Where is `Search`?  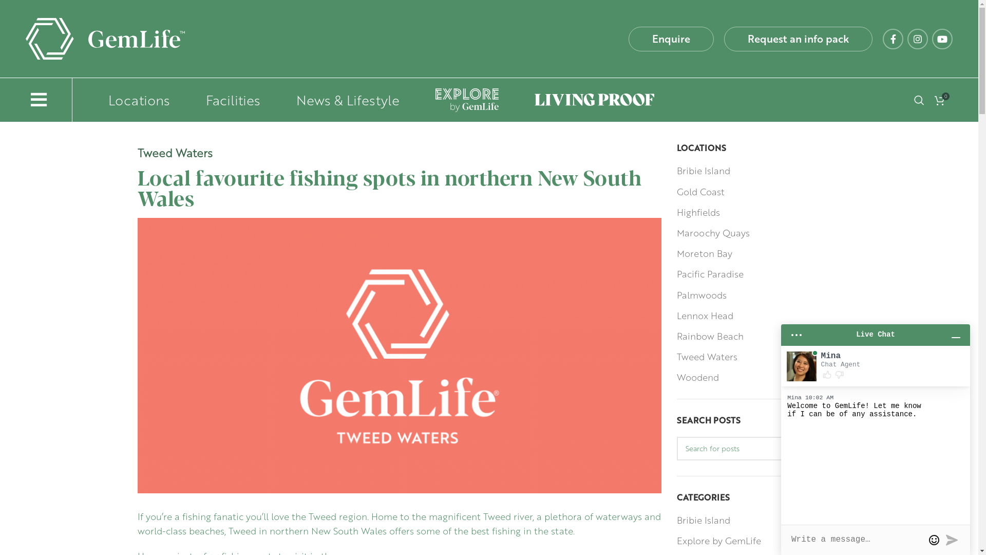 Search is located at coordinates (919, 100).